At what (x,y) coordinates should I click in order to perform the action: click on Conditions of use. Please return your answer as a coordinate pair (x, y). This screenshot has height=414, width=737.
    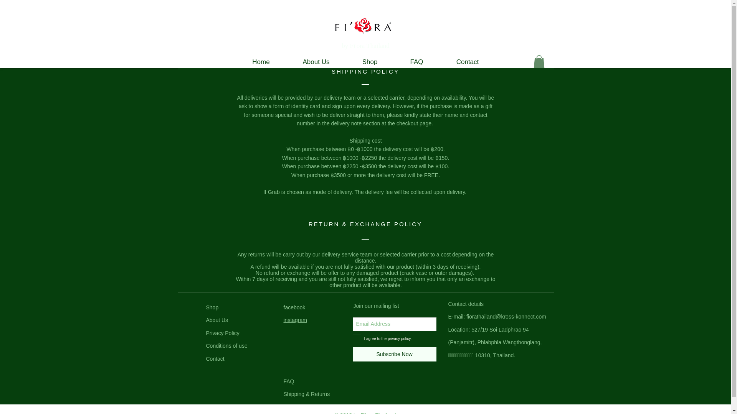
    Looking at the image, I should click on (226, 346).